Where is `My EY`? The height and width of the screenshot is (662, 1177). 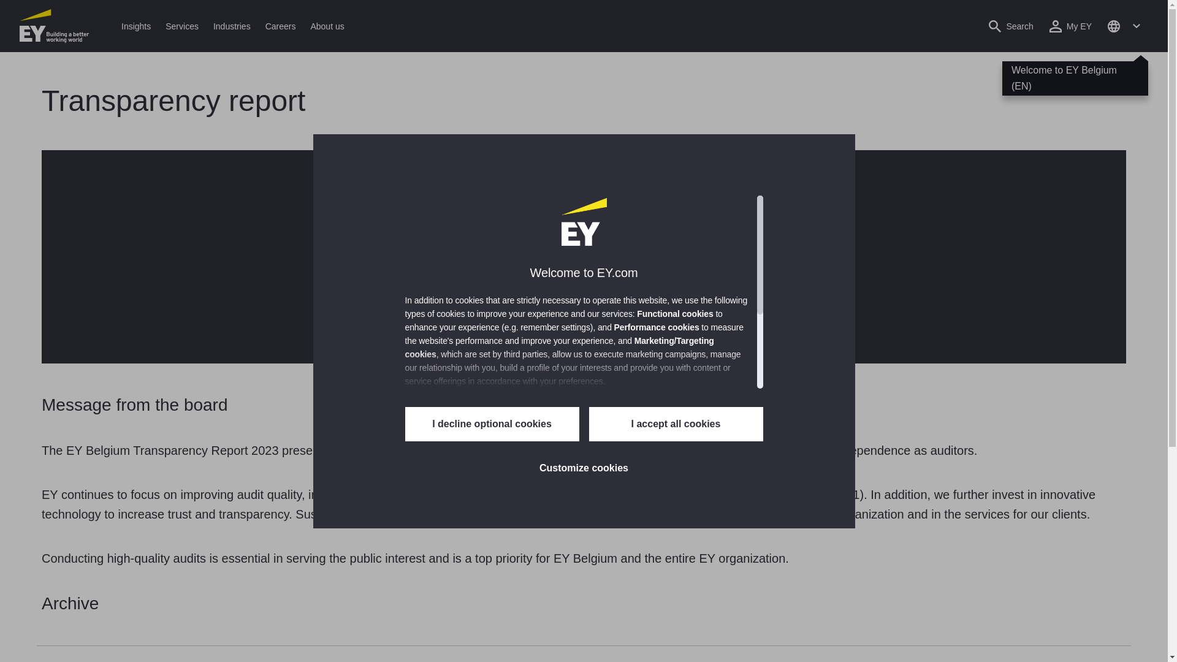 My EY is located at coordinates (1070, 26).